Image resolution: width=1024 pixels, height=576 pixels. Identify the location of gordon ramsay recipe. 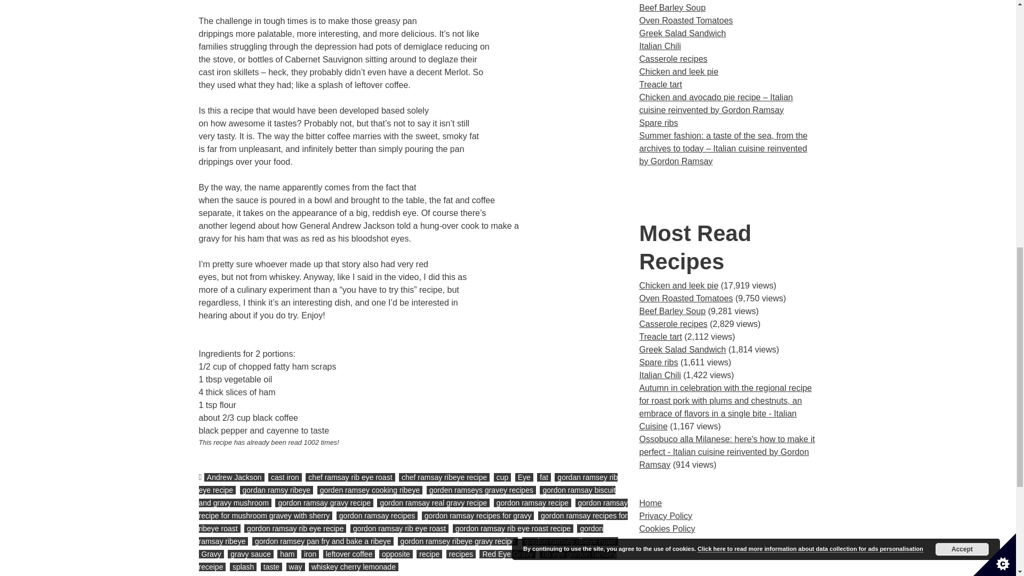
(532, 503).